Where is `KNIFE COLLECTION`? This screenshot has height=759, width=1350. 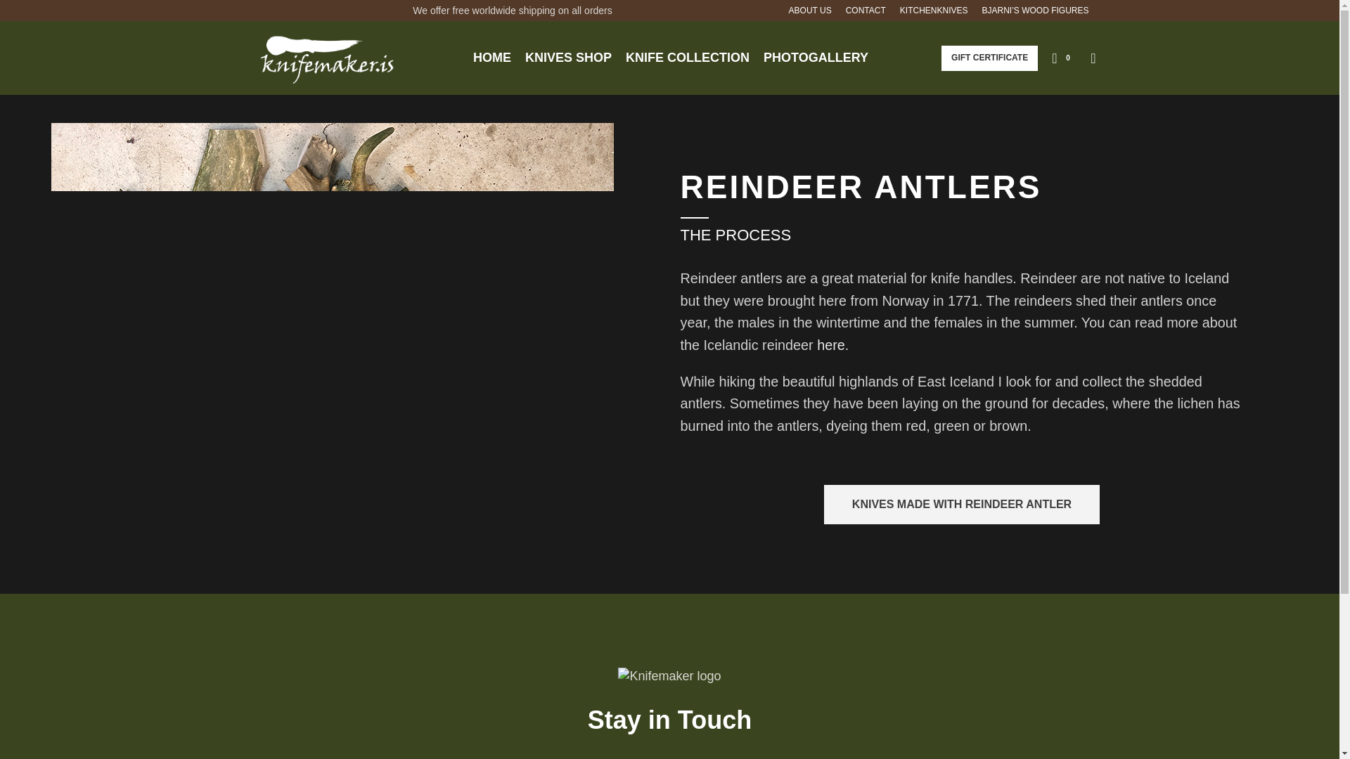 KNIFE COLLECTION is located at coordinates (688, 57).